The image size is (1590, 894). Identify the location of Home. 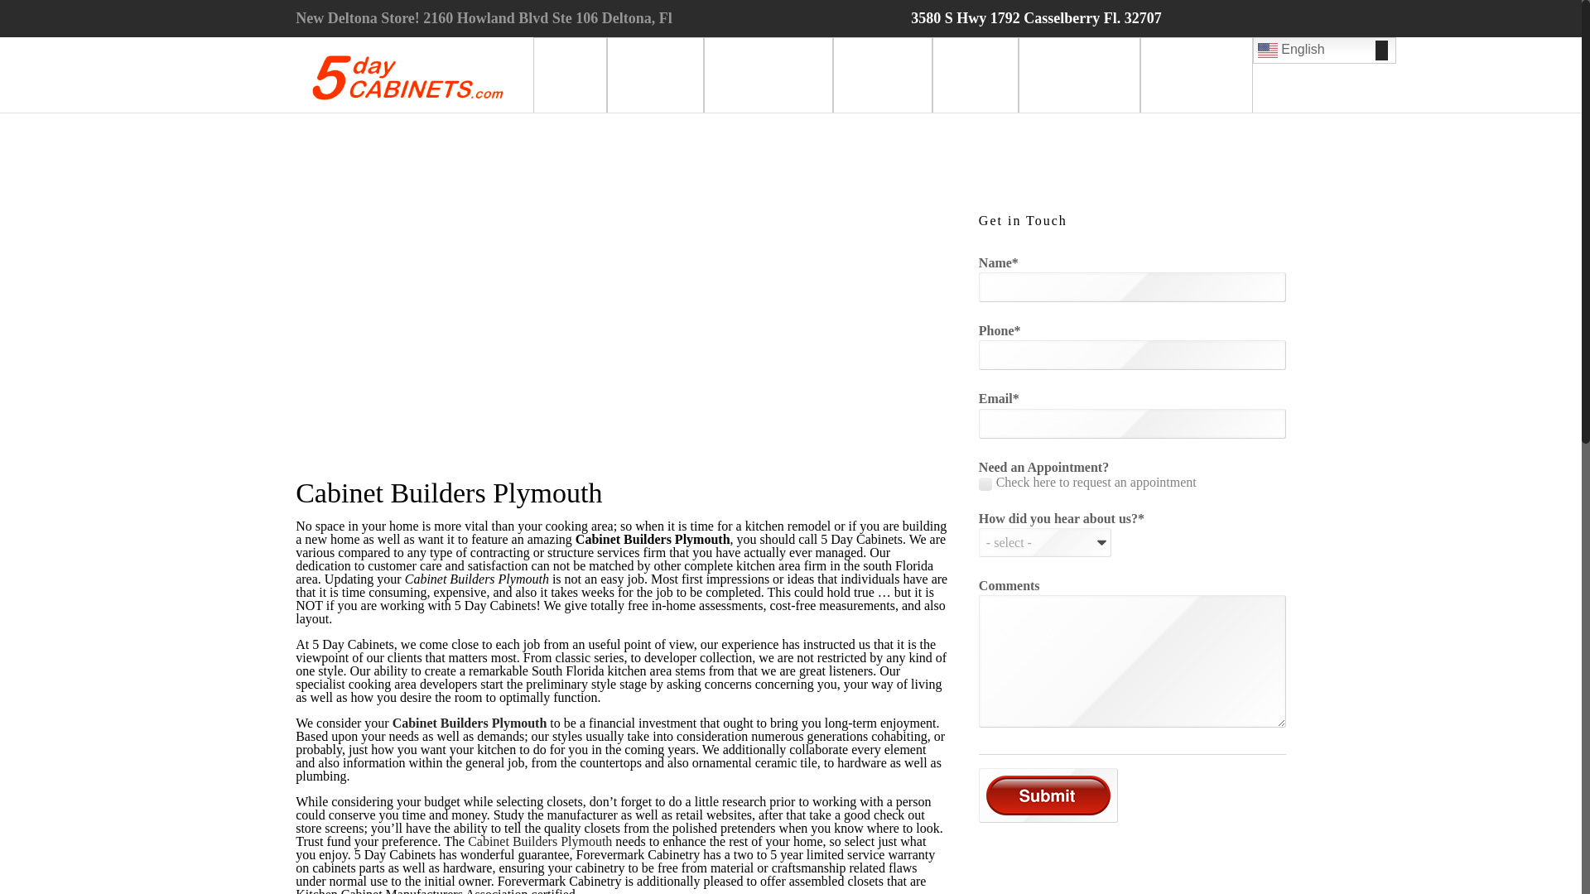
(570, 74).